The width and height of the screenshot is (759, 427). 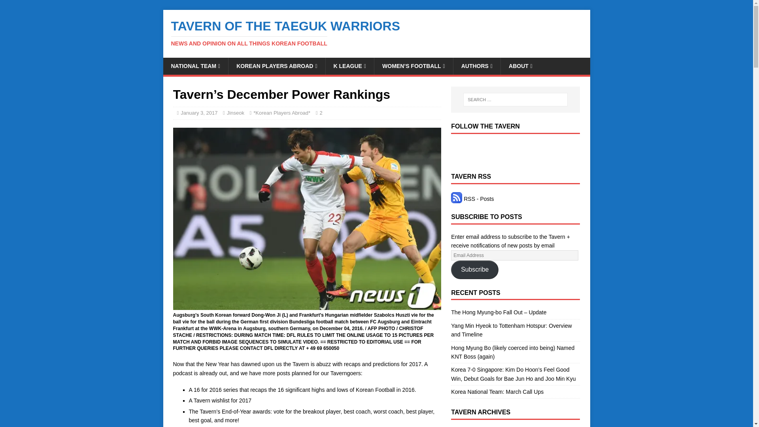 What do you see at coordinates (376, 33) in the screenshot?
I see `Tavern of the Taeguk Warriors` at bounding box center [376, 33].